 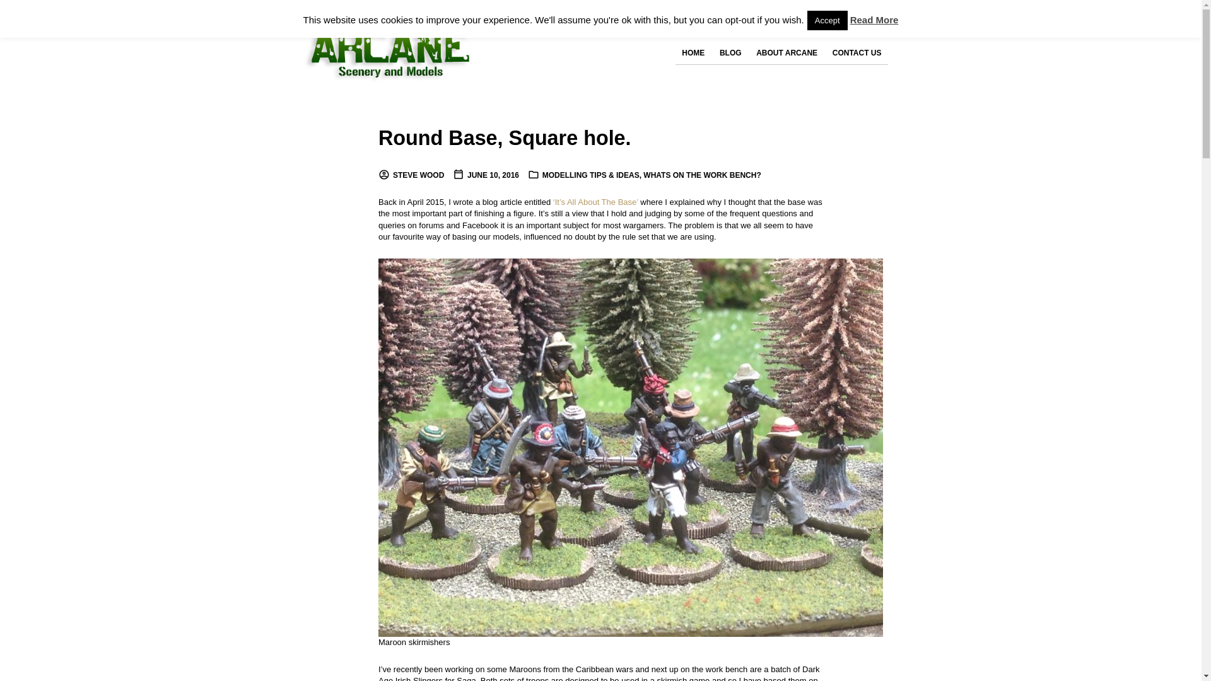 What do you see at coordinates (857, 53) in the screenshot?
I see `CONTACT US` at bounding box center [857, 53].